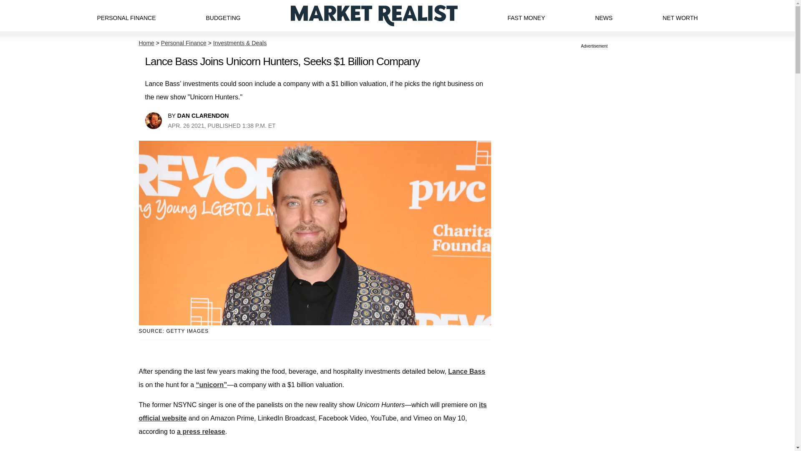 The image size is (801, 451). What do you see at coordinates (184, 43) in the screenshot?
I see `Personal Finance` at bounding box center [184, 43].